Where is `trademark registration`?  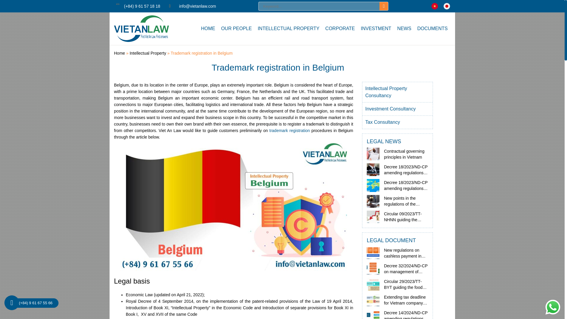 trademark registration is located at coordinates (289, 131).